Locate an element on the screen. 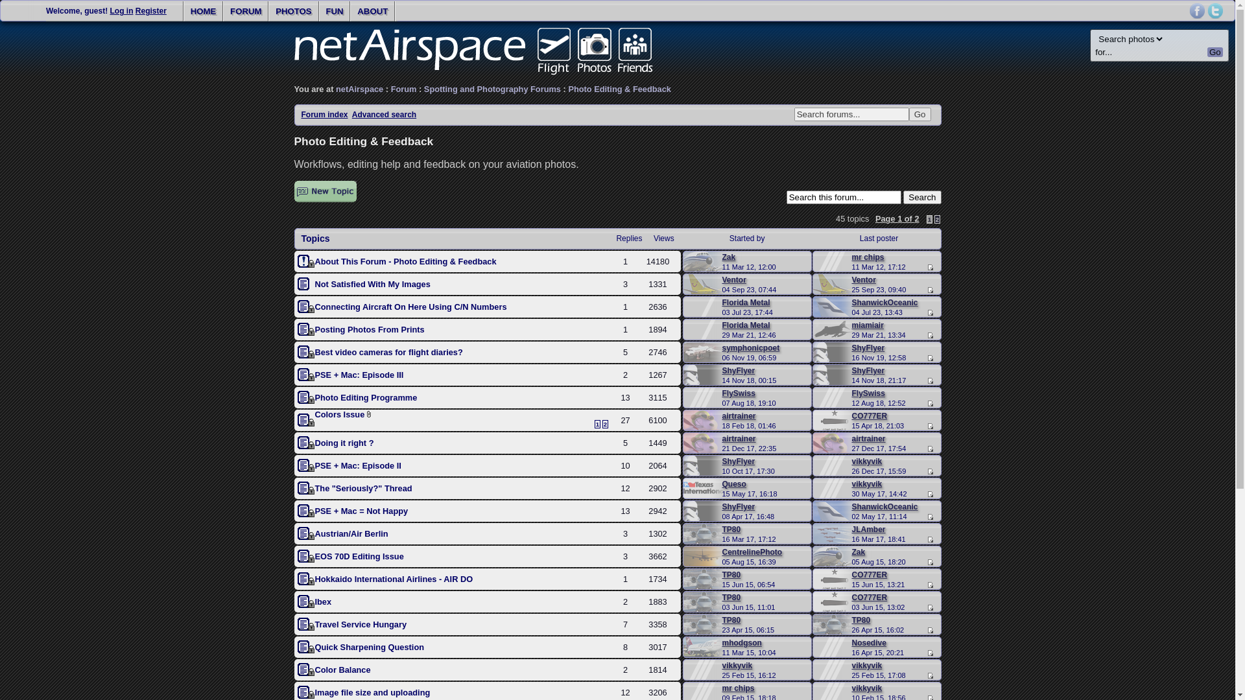 This screenshot has width=1245, height=700. Color Balance is located at coordinates (343, 670).